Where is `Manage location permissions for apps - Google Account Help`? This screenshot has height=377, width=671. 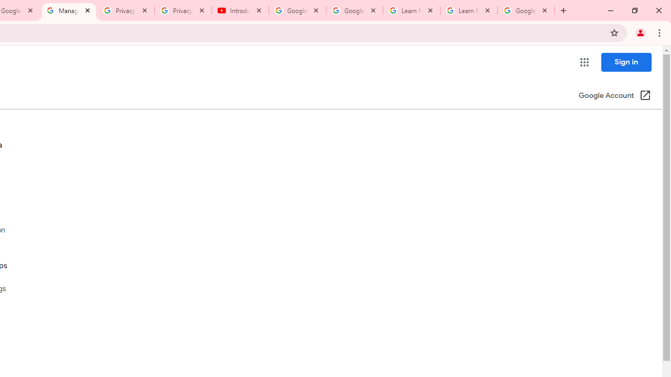
Manage location permissions for apps - Google Account Help is located at coordinates (68, 10).